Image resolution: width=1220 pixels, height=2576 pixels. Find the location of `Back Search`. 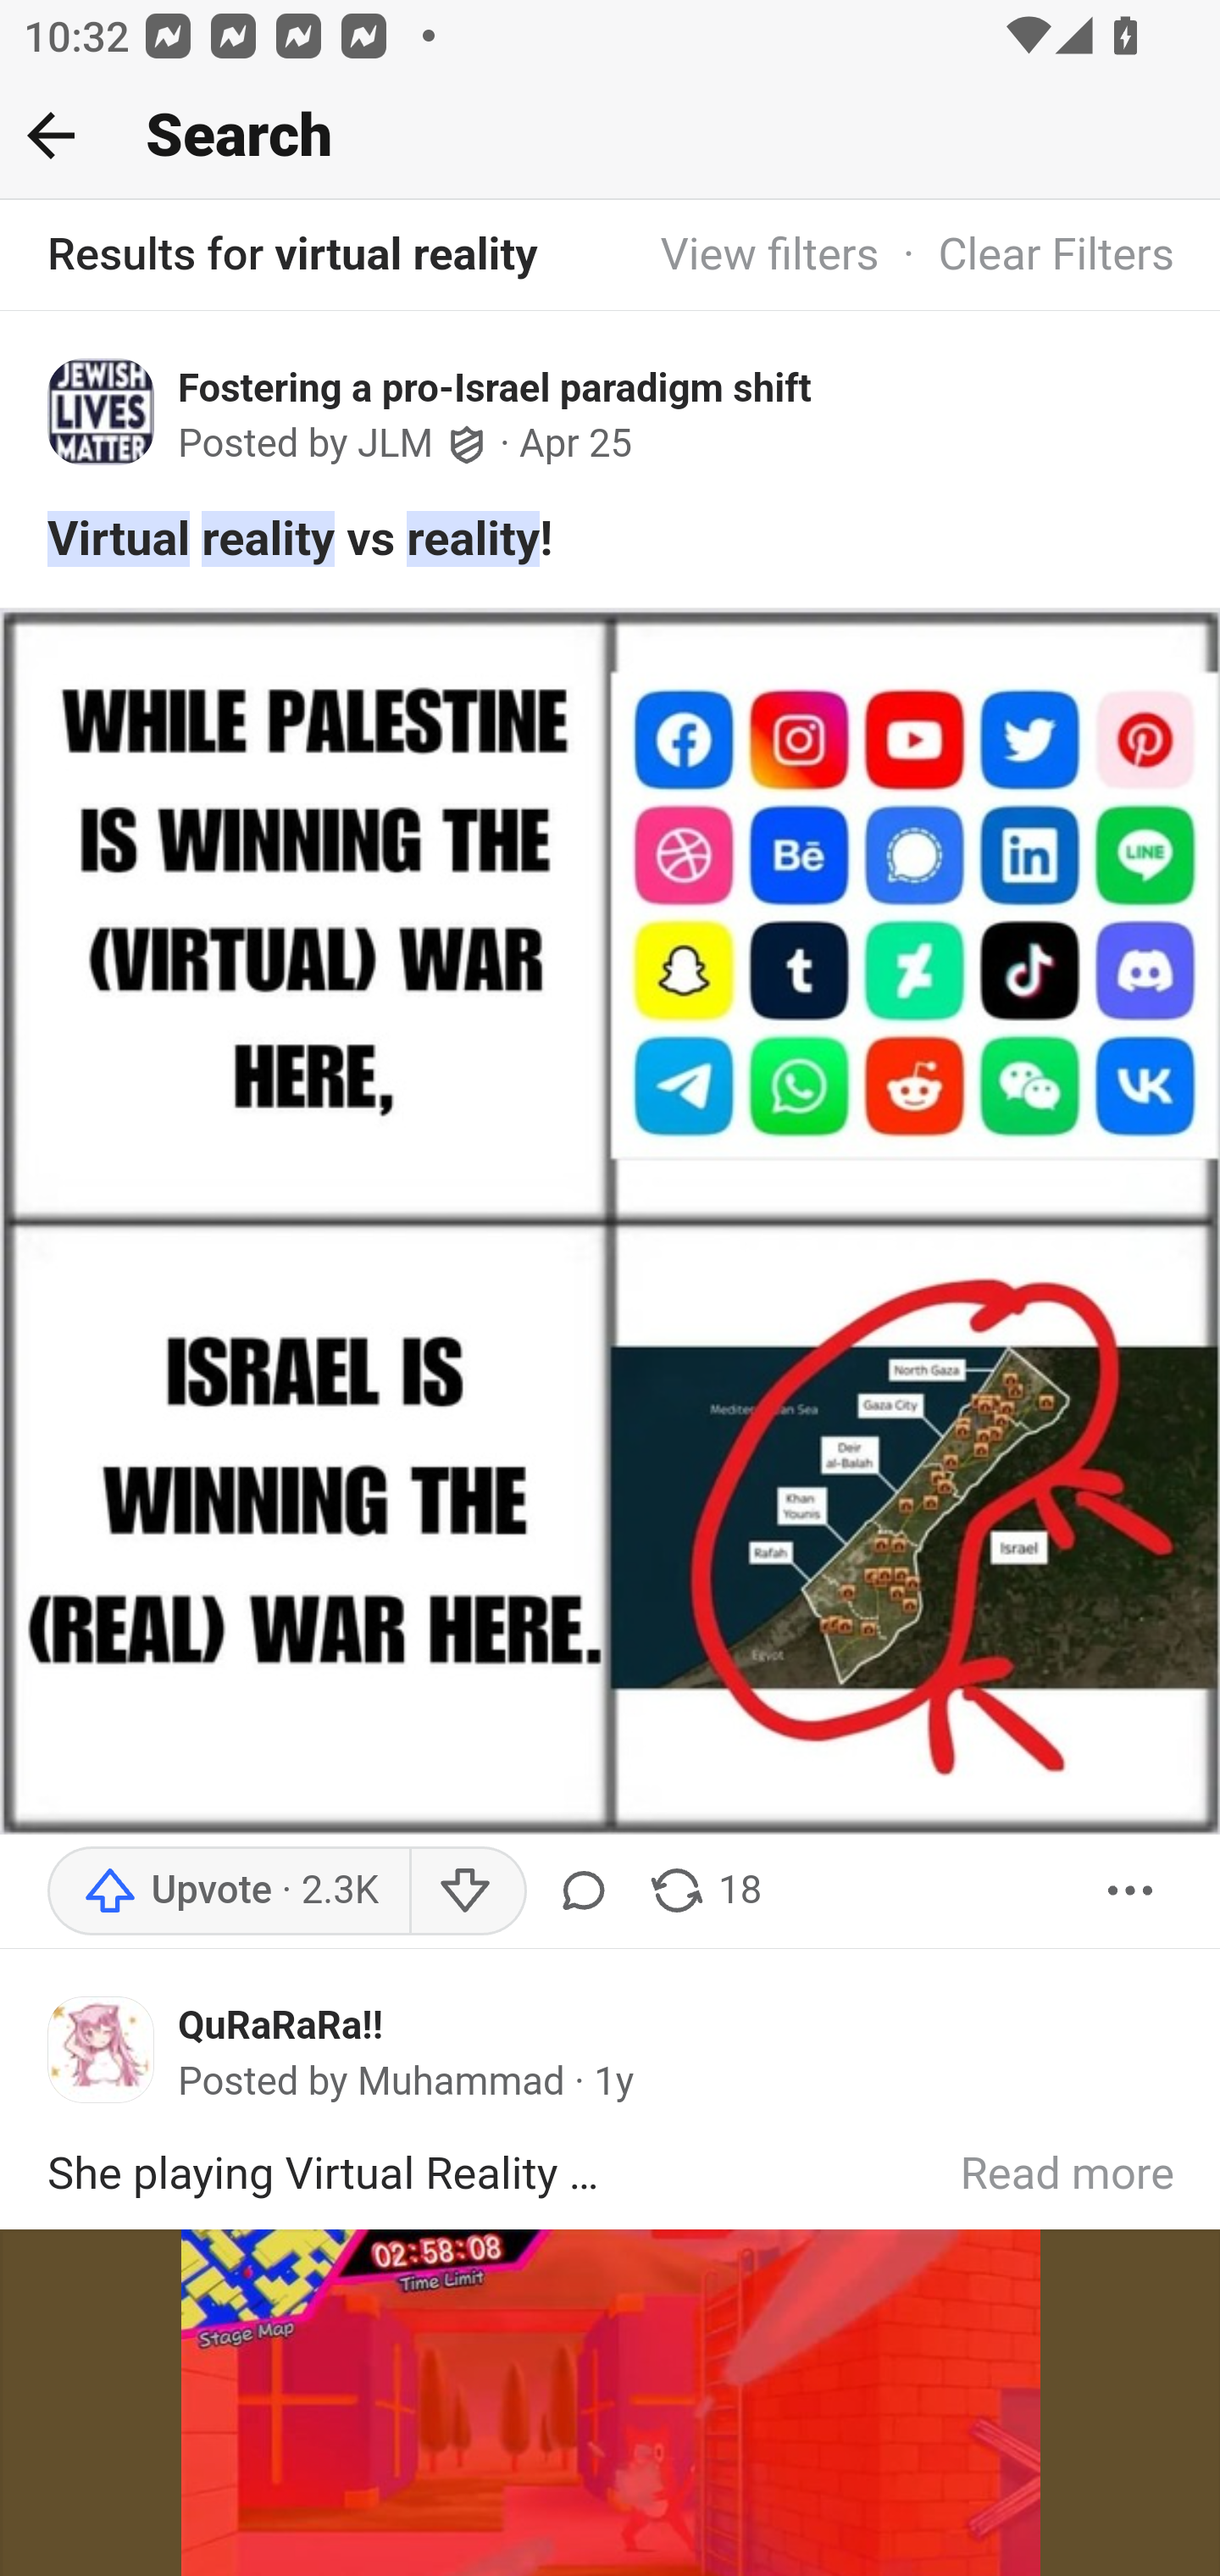

Back Search is located at coordinates (610, 136).